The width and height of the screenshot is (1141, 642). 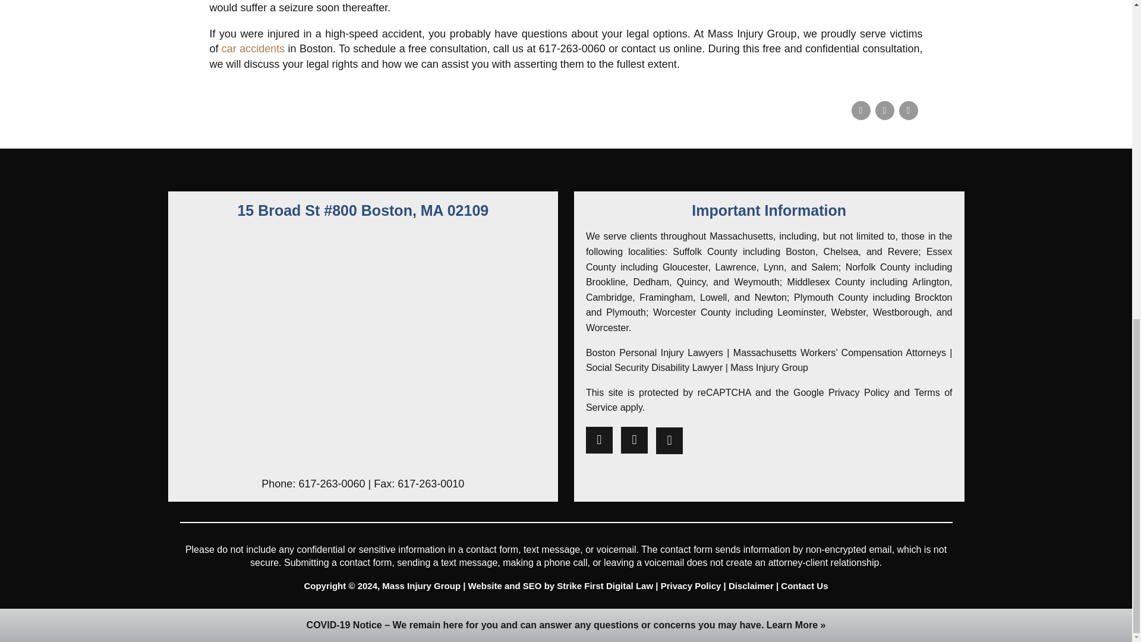 What do you see at coordinates (861, 110) in the screenshot?
I see `Share on Facebook` at bounding box center [861, 110].